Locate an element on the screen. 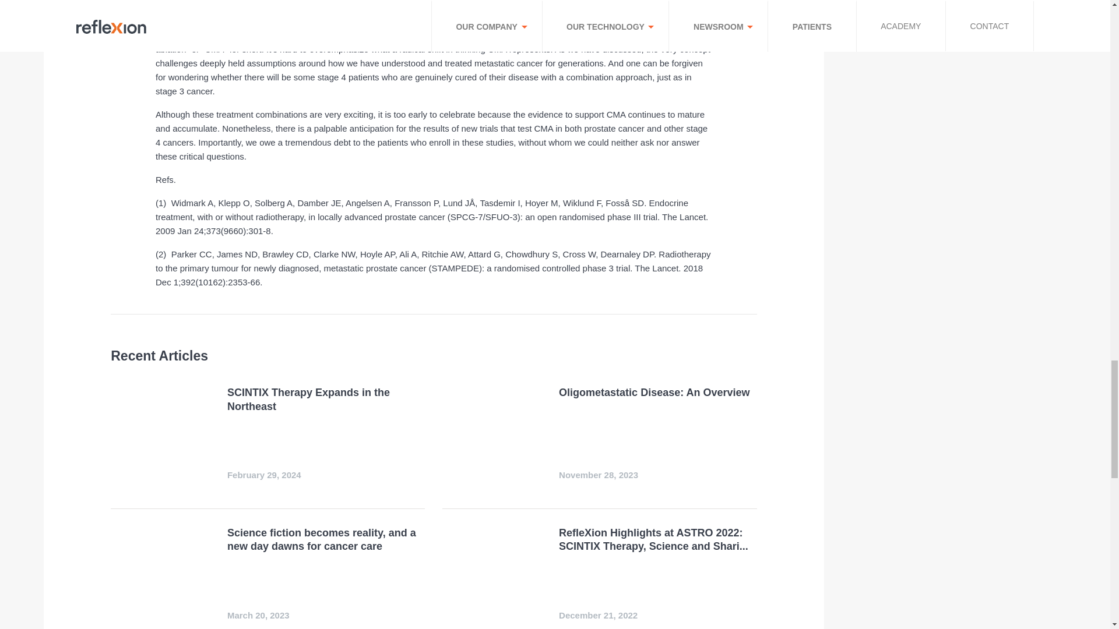  Oligometastatic Disease: An Overview is located at coordinates (654, 393).